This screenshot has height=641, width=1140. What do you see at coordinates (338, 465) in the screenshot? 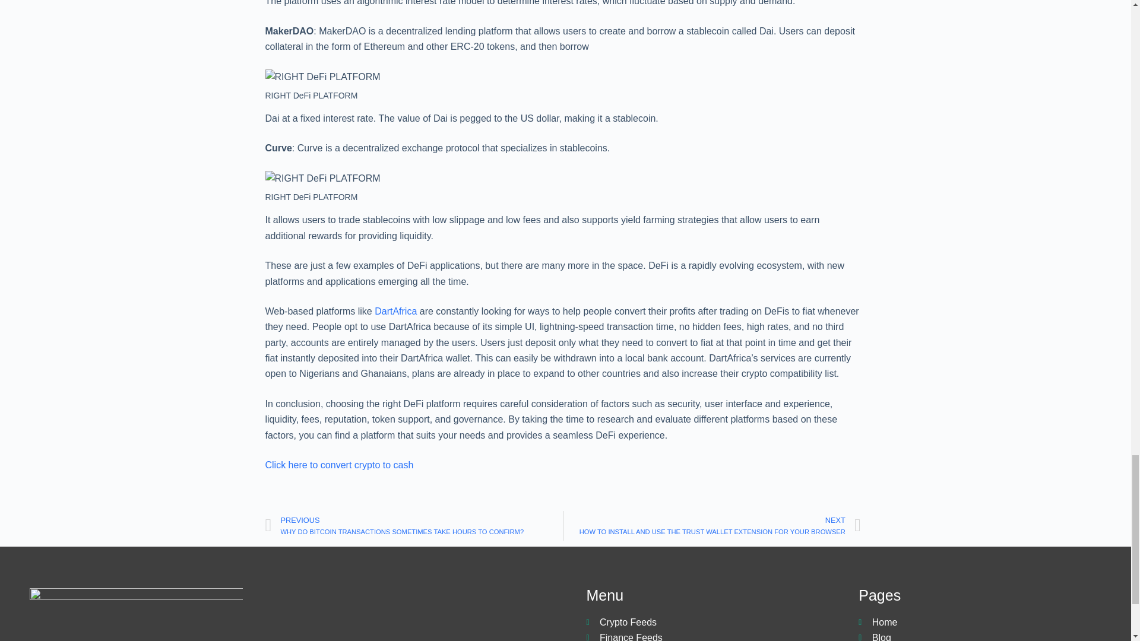
I see `Click here to convert crypto to cash` at bounding box center [338, 465].